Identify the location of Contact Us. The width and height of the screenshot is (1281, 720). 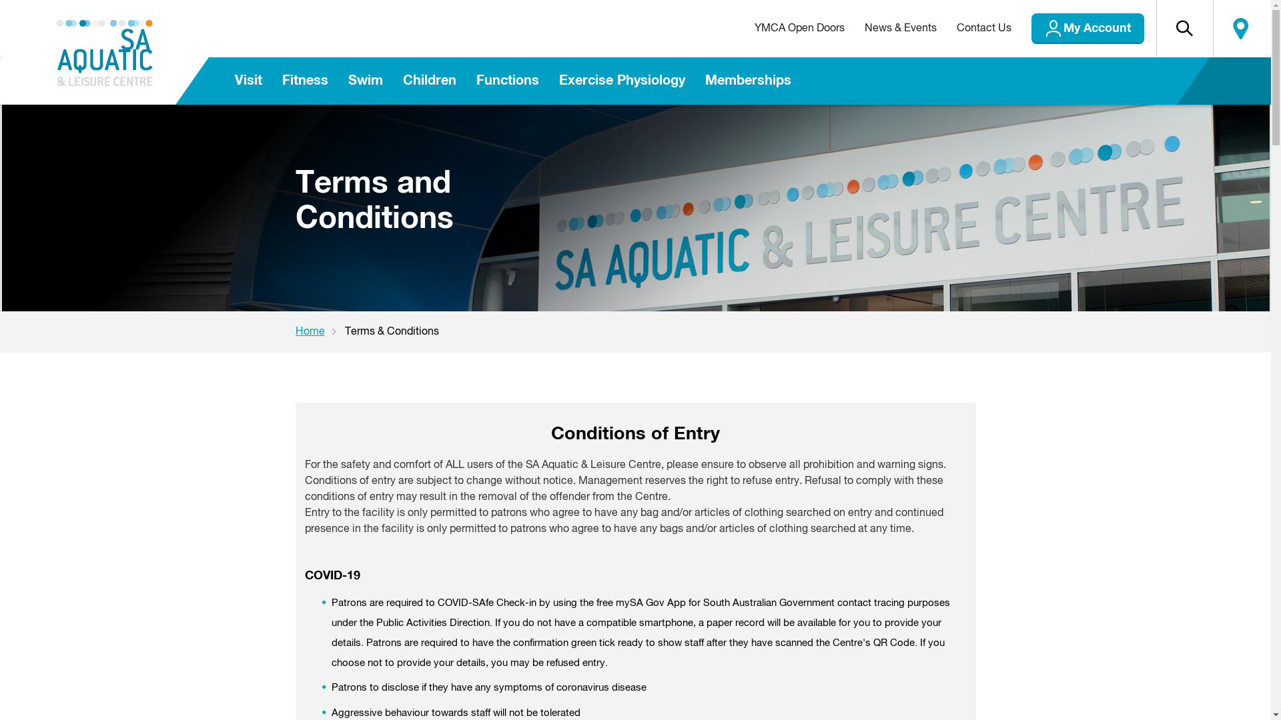
(983, 29).